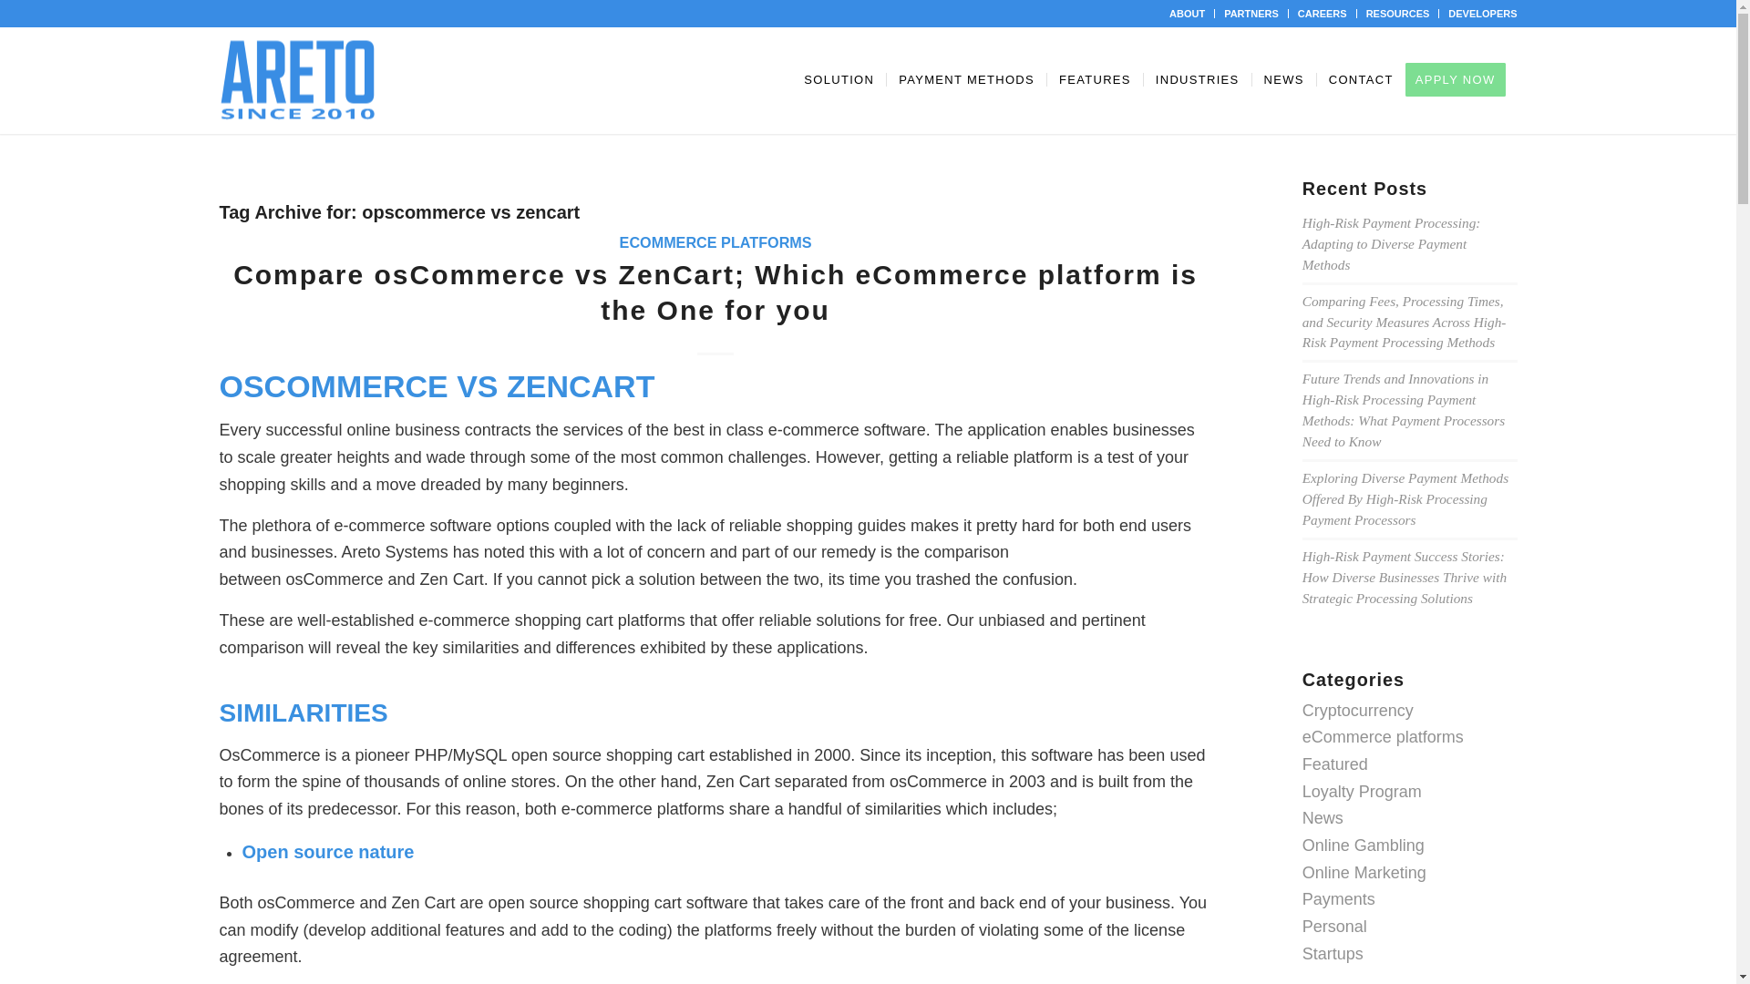 The image size is (1750, 984). Describe the element at coordinates (1482, 14) in the screenshot. I see `DEVELOPERS` at that location.